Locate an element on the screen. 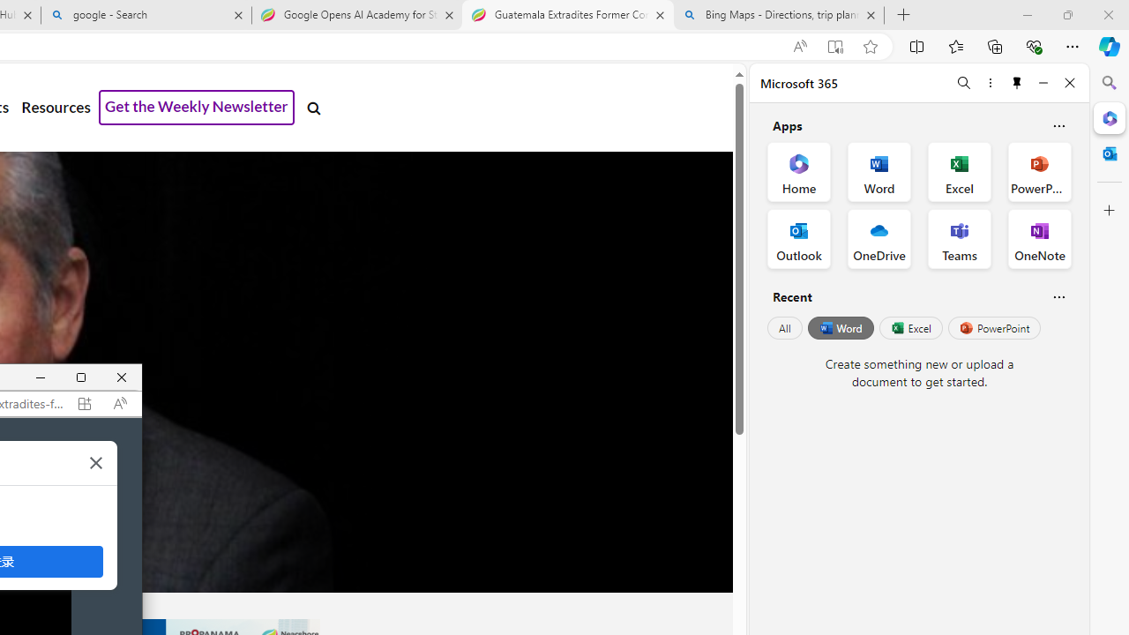  Home Office App is located at coordinates (799, 171).